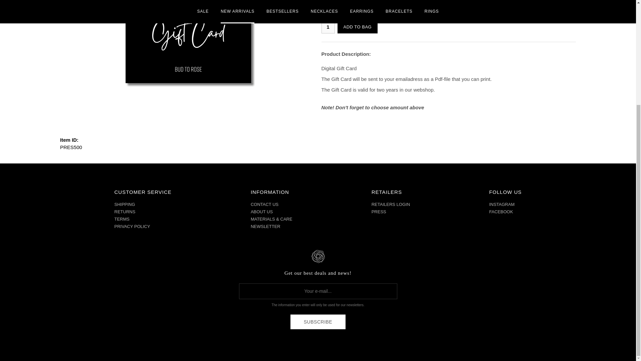 The width and height of the screenshot is (641, 361). I want to click on RETURNS, so click(125, 212).